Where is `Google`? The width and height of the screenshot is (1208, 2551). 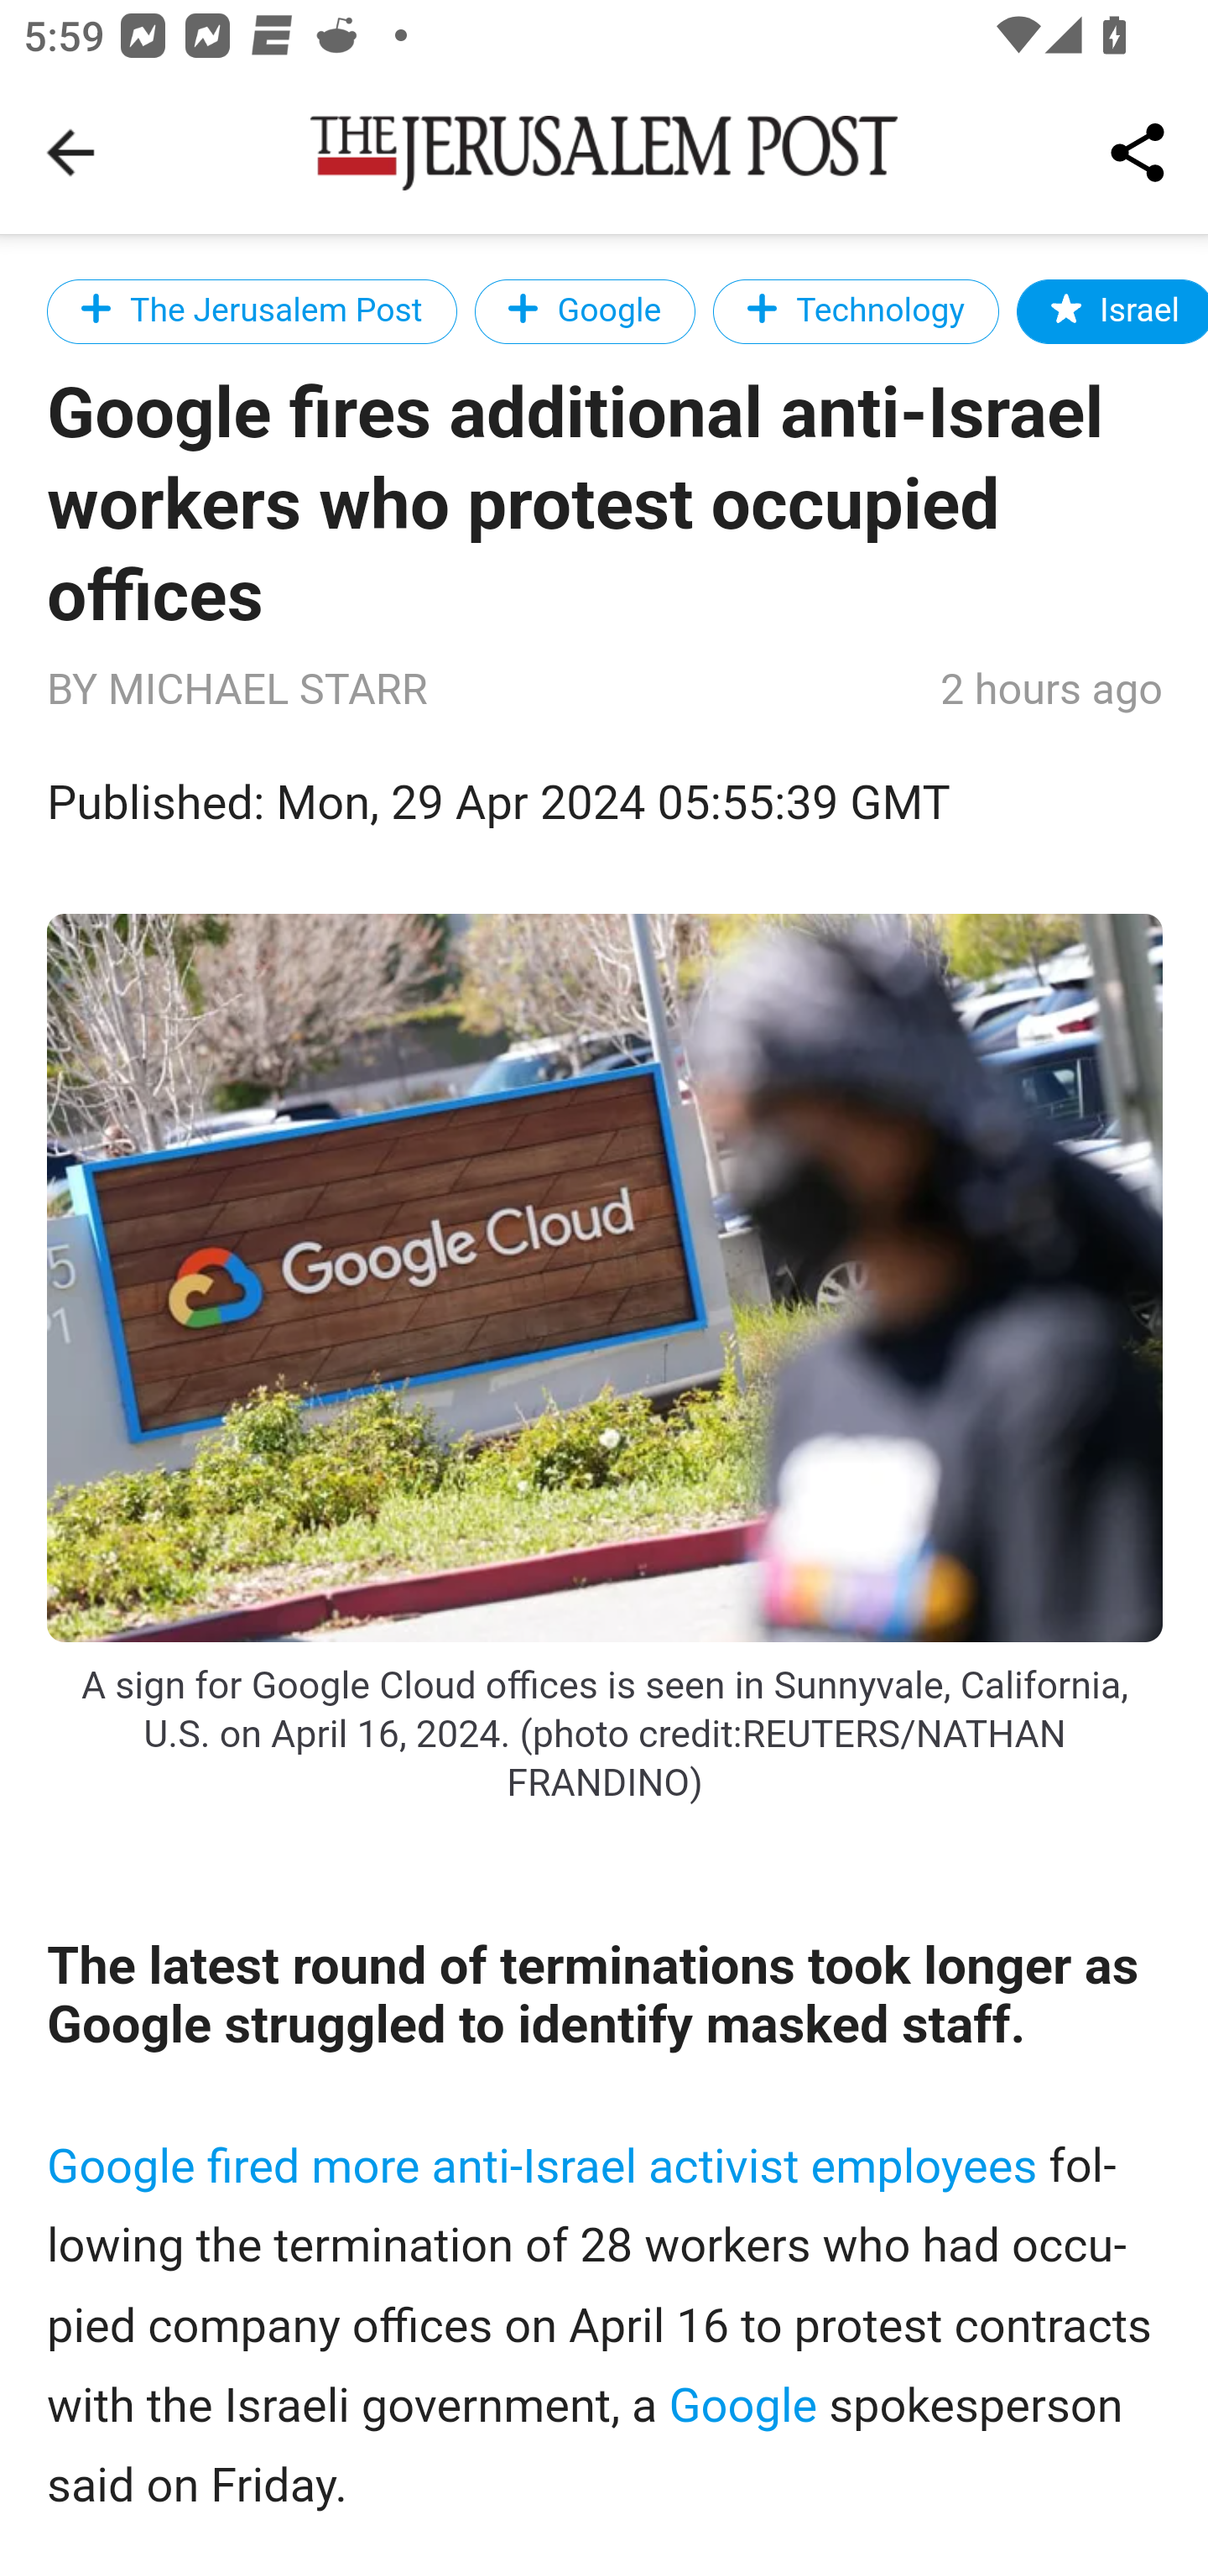
Google is located at coordinates (742, 2405).